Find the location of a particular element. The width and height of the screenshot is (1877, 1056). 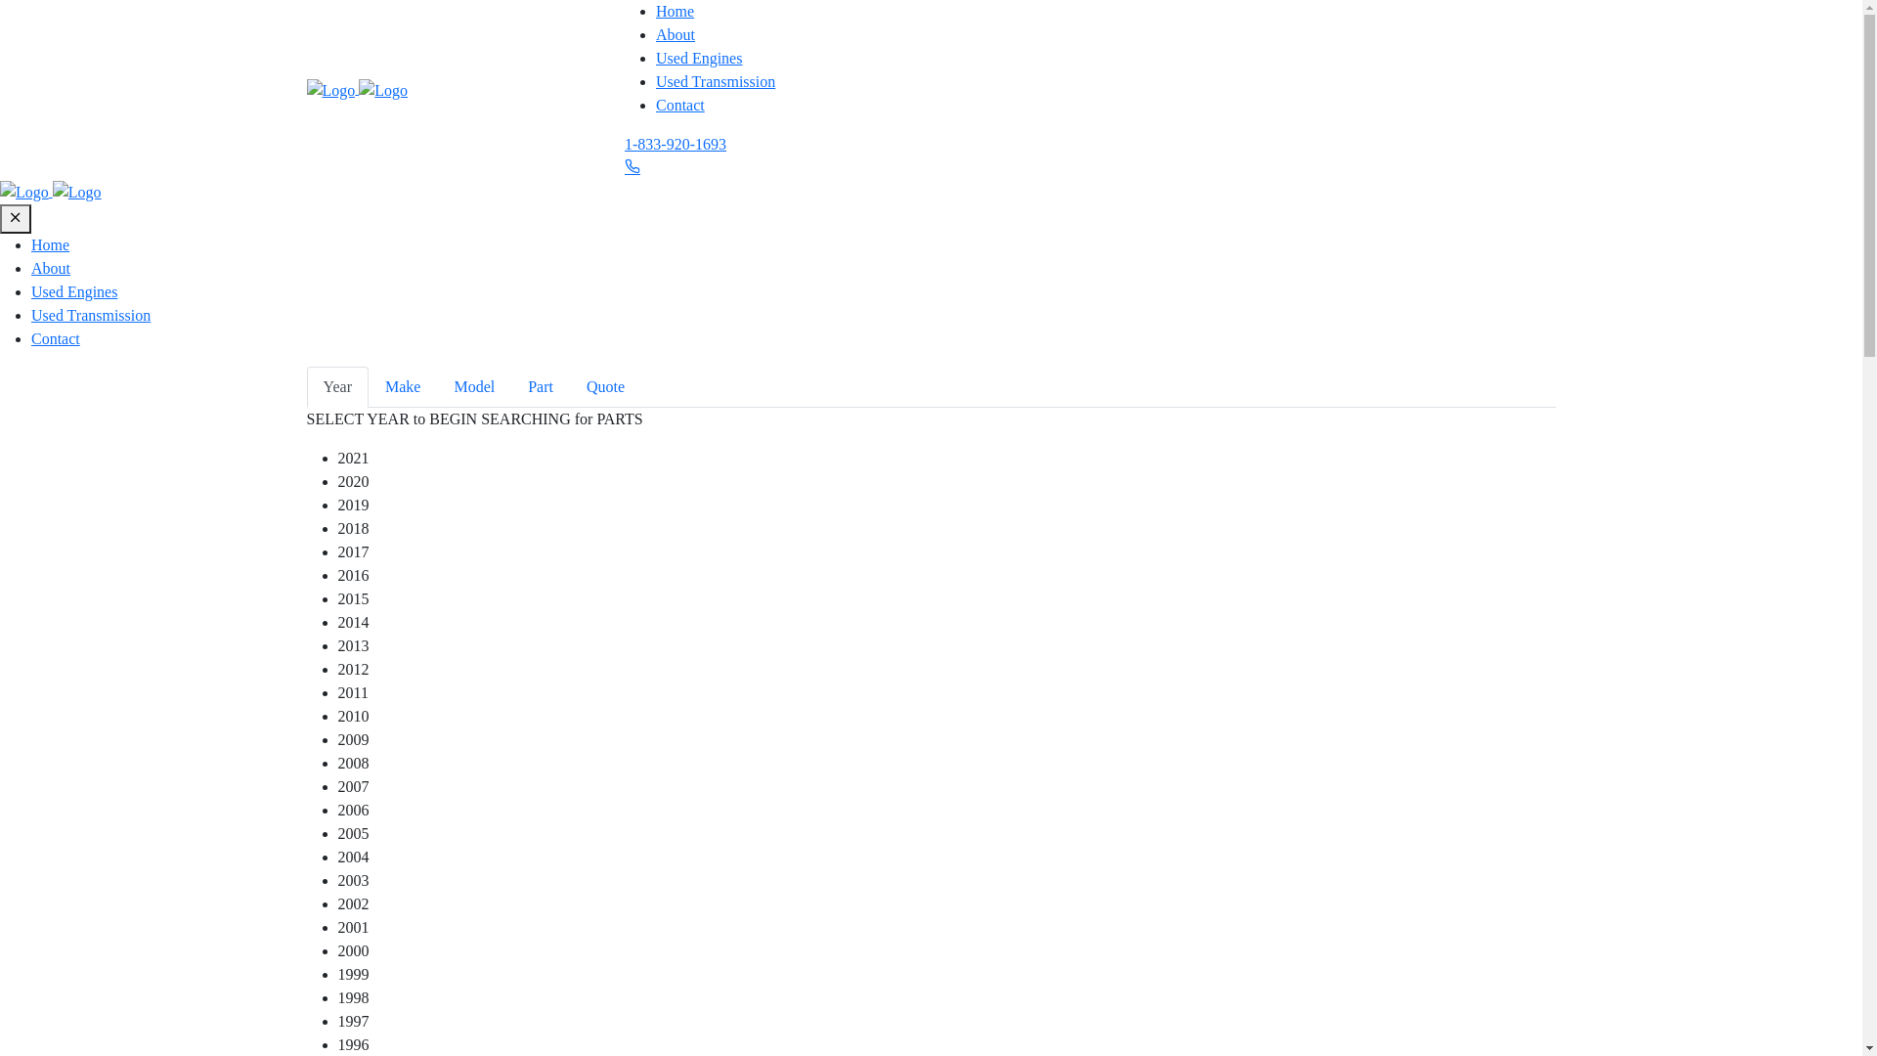

About is located at coordinates (51, 268).